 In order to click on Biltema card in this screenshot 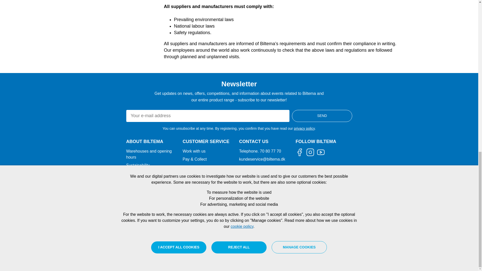, I will do `click(211, 184)`.